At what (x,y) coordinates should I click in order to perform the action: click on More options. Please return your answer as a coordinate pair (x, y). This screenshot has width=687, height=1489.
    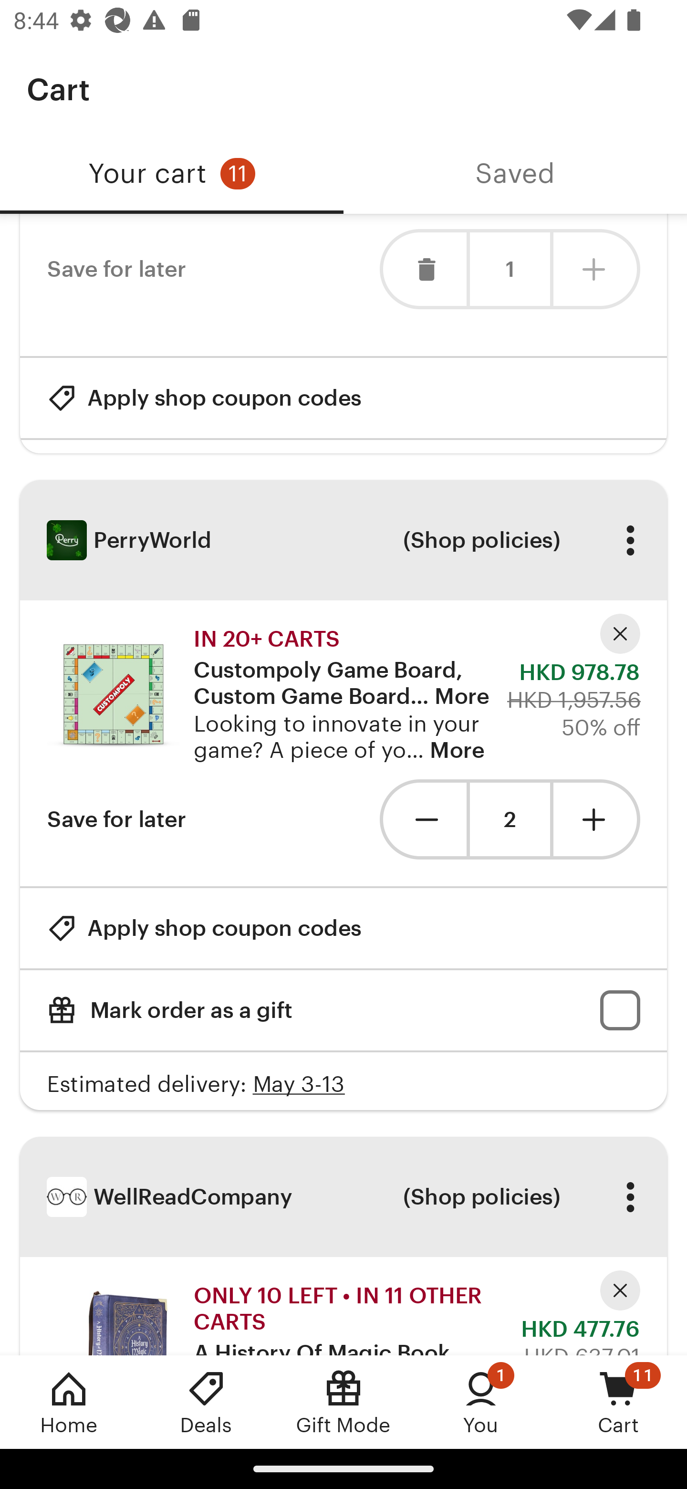
    Looking at the image, I should click on (630, 1197).